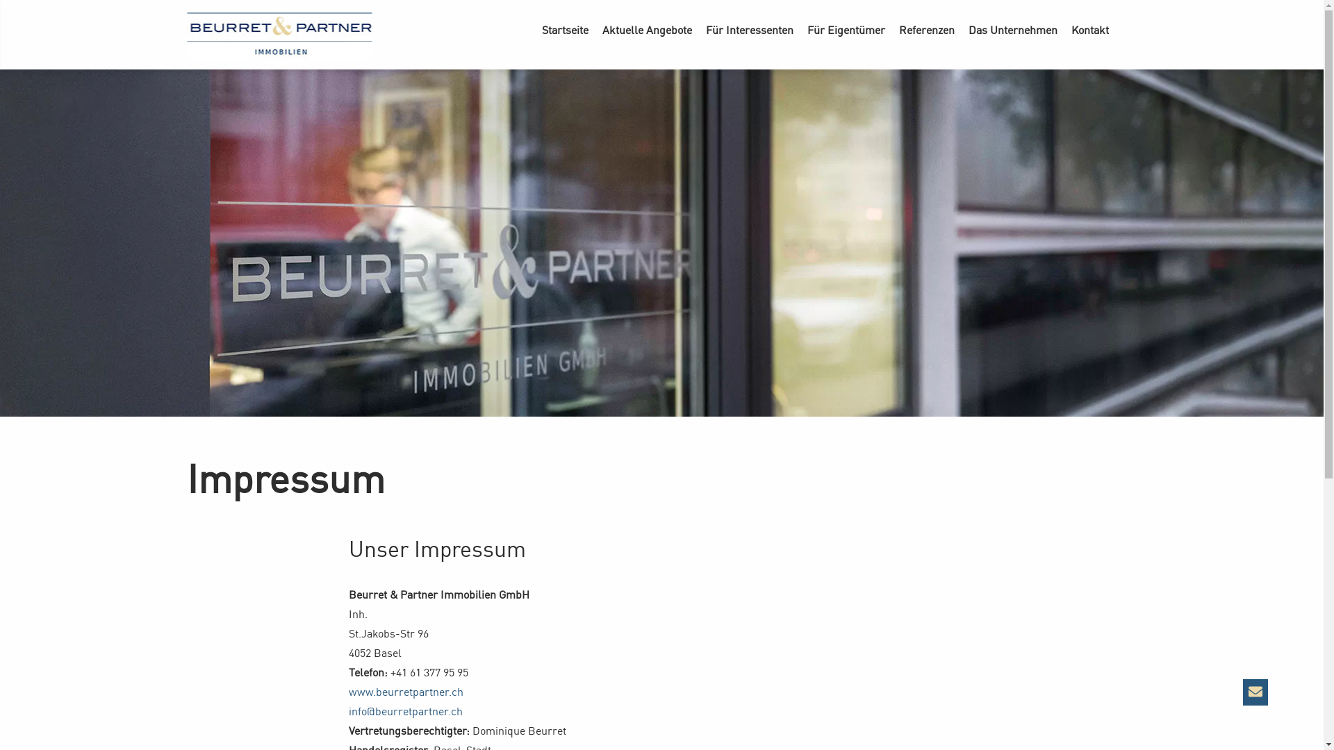  Describe the element at coordinates (927, 26) in the screenshot. I see `Referenzen` at that location.